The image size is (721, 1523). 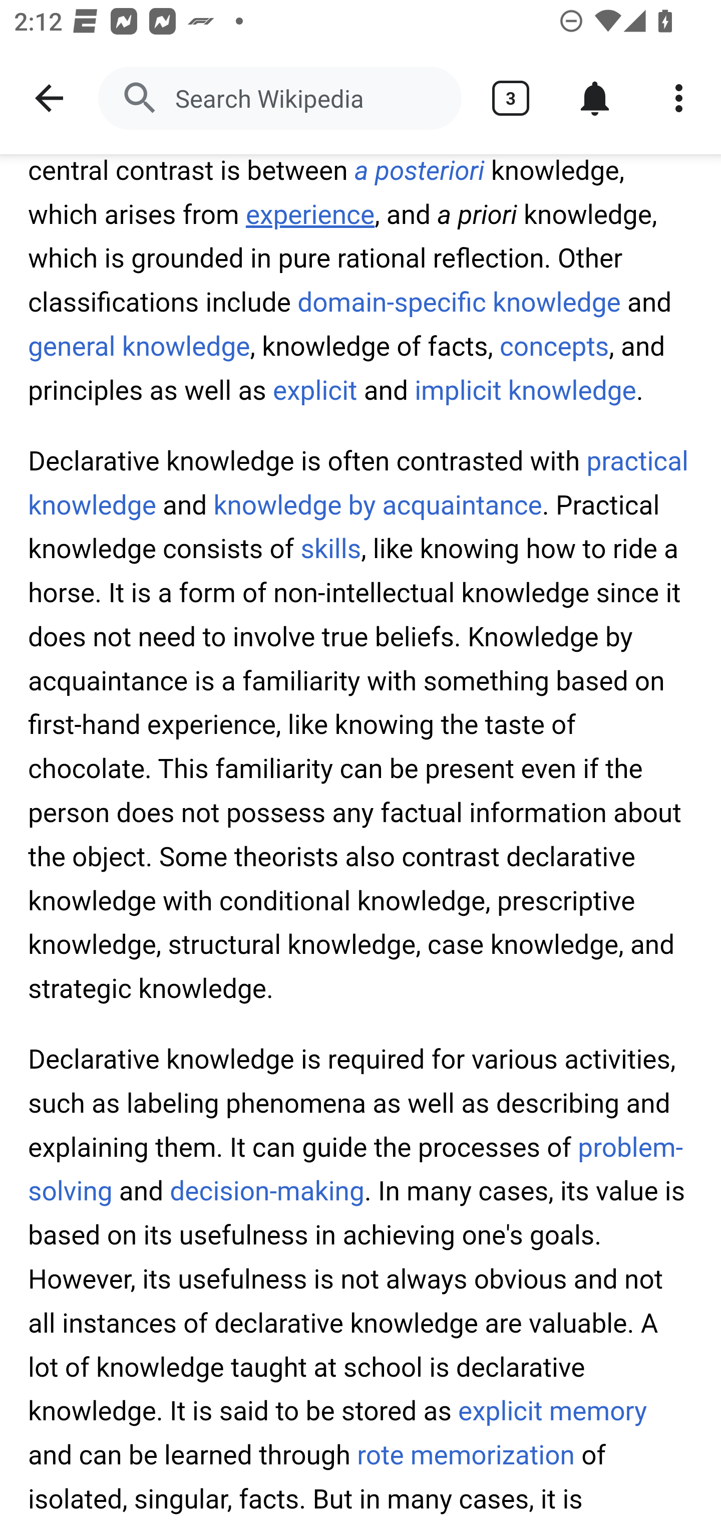 I want to click on practical knowledge, so click(x=359, y=485).